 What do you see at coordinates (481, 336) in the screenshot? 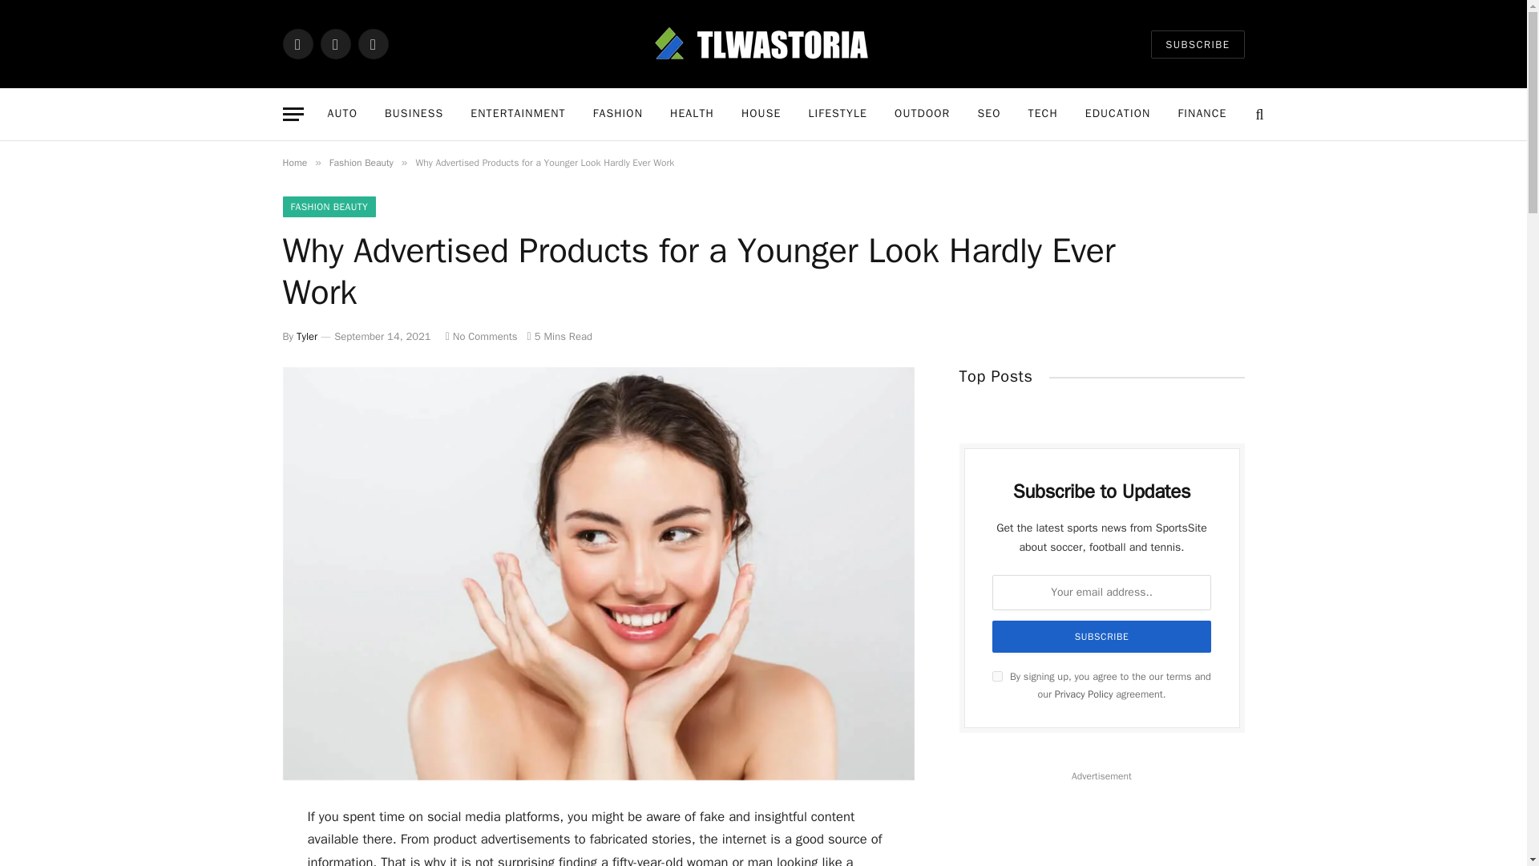
I see `No Comments` at bounding box center [481, 336].